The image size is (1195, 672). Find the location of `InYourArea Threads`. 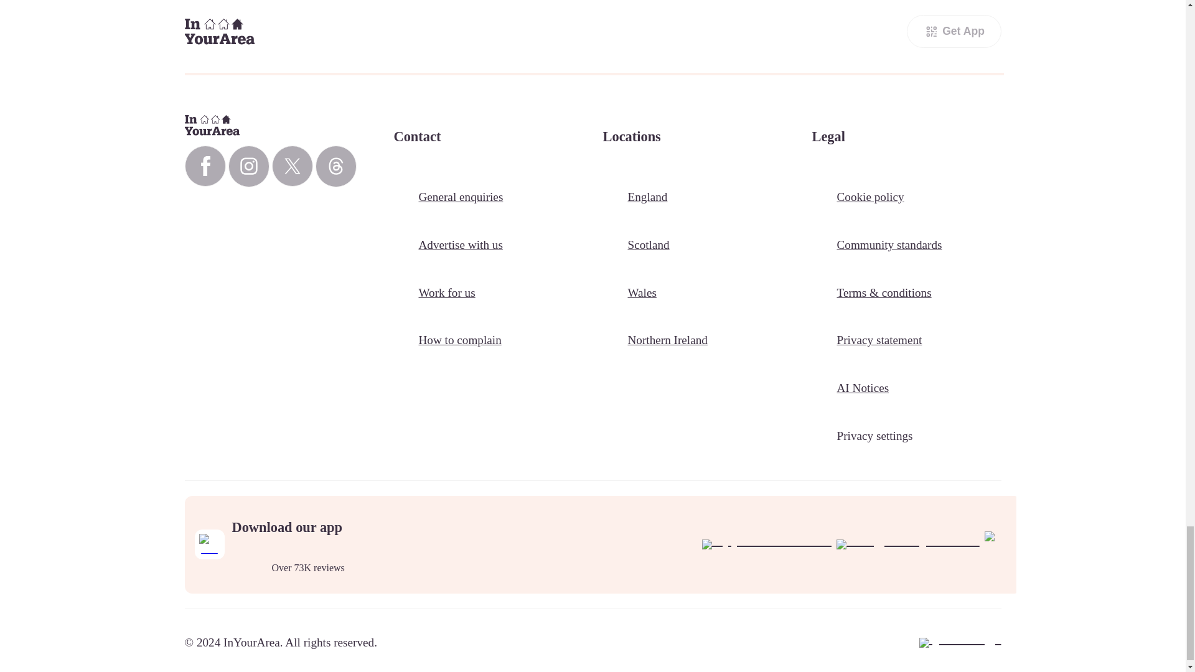

InYourArea Threads is located at coordinates (335, 167).